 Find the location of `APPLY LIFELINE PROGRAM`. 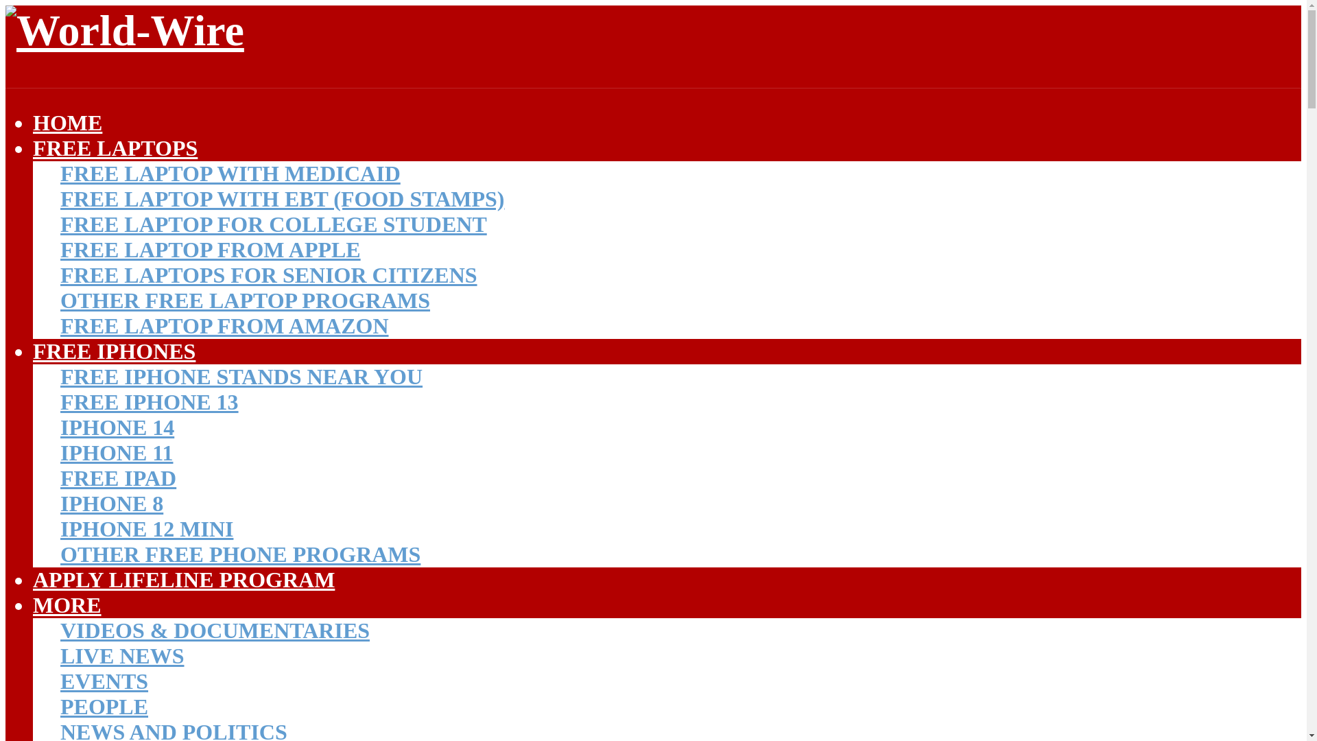

APPLY LIFELINE PROGRAM is located at coordinates (184, 579).